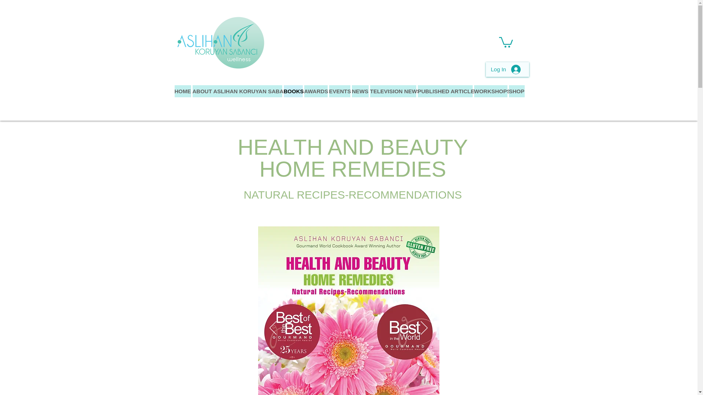 Image resolution: width=703 pixels, height=395 pixels. Describe the element at coordinates (339, 91) in the screenshot. I see `EVENTS` at that location.